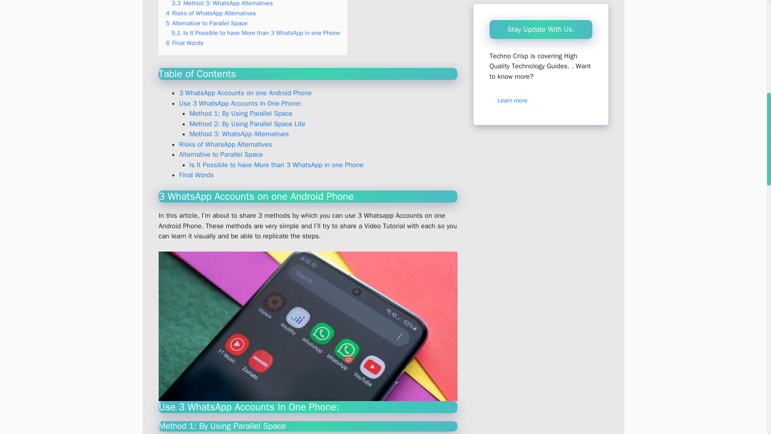 Image resolution: width=771 pixels, height=434 pixels. I want to click on 6 Final Words, so click(184, 43).